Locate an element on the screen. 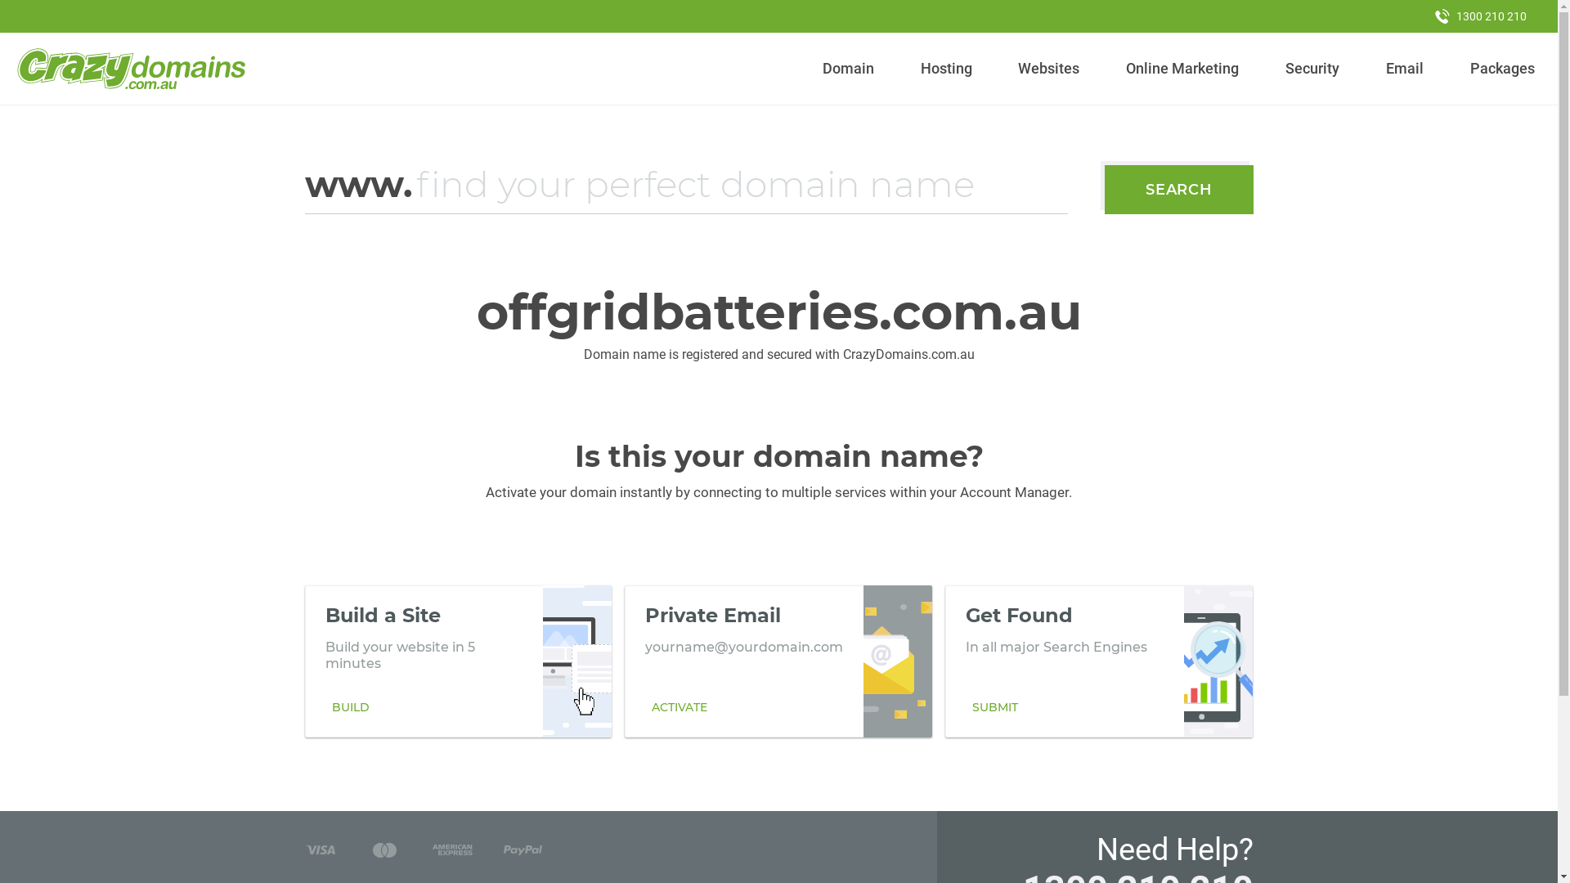  Domain is located at coordinates (849, 69).